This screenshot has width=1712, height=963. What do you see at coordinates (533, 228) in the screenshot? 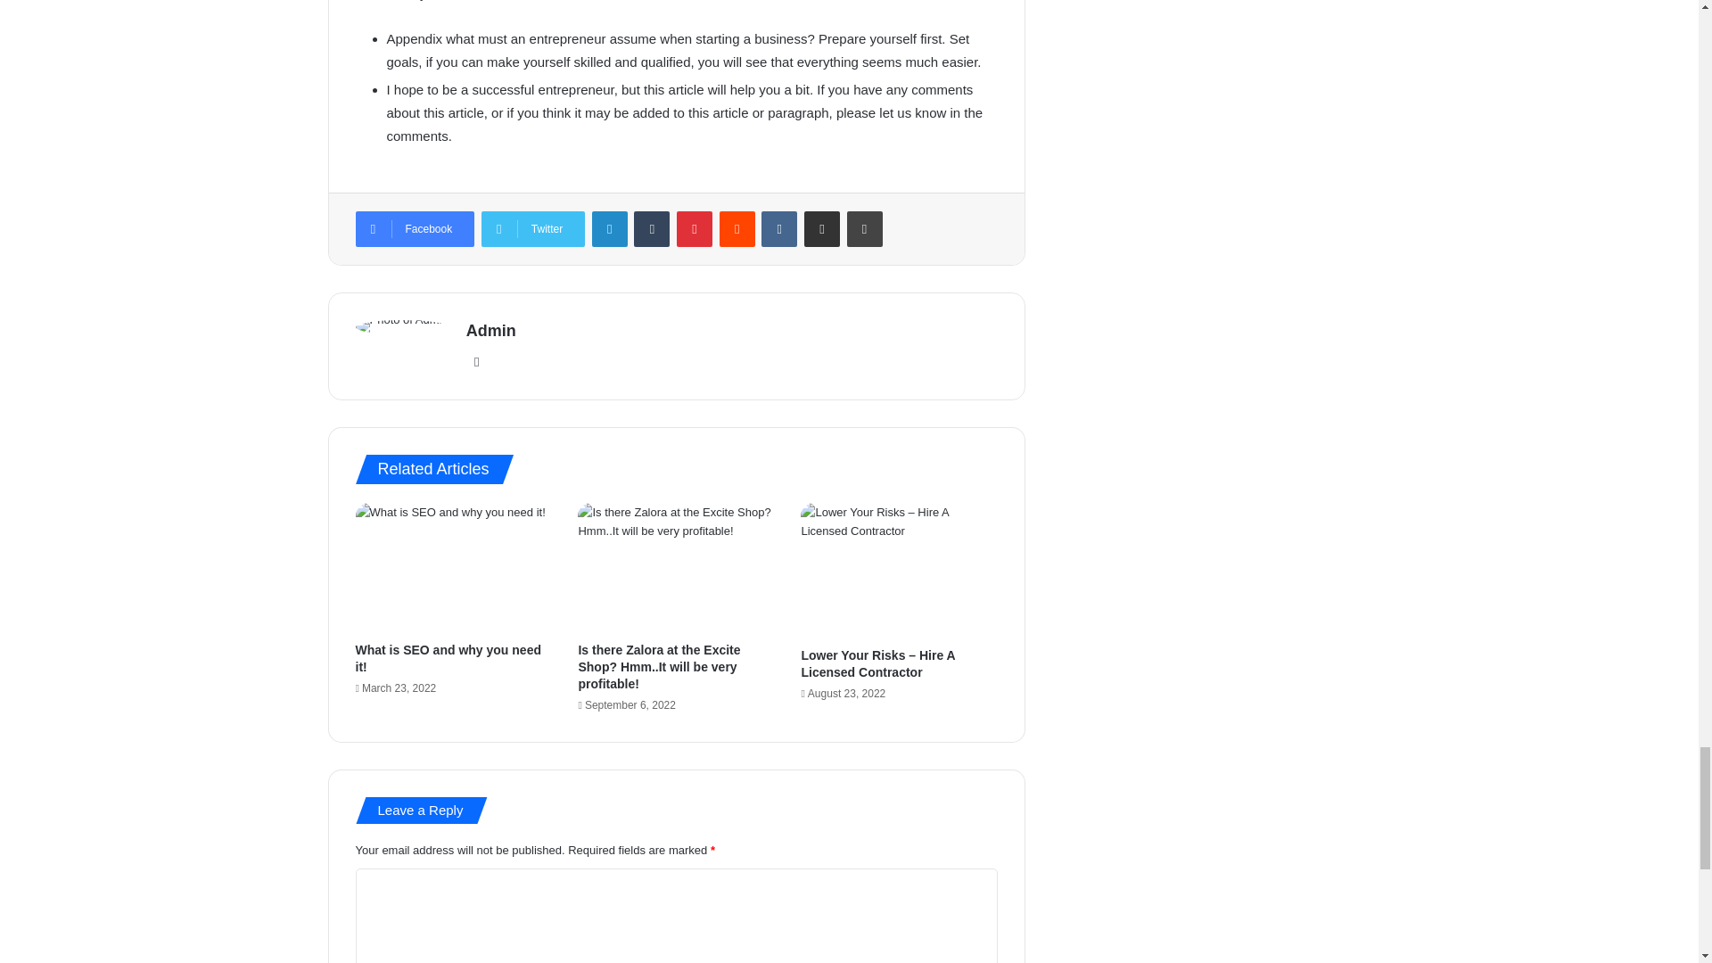
I see `Twitter` at bounding box center [533, 228].